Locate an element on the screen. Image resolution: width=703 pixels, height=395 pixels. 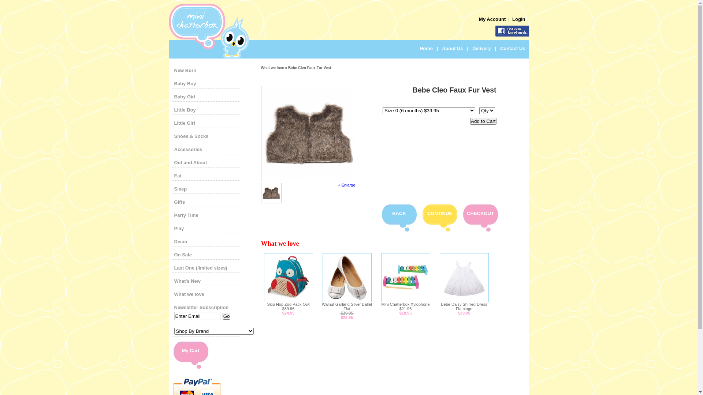
CONTINUE is located at coordinates (440, 214).